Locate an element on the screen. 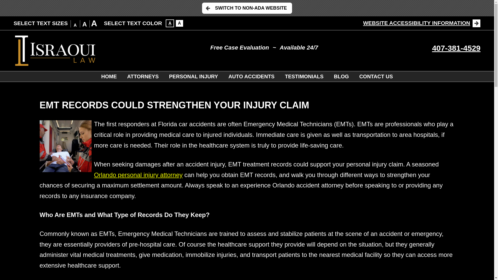 The height and width of the screenshot is (280, 498). 407-381-4529 is located at coordinates (456, 48).